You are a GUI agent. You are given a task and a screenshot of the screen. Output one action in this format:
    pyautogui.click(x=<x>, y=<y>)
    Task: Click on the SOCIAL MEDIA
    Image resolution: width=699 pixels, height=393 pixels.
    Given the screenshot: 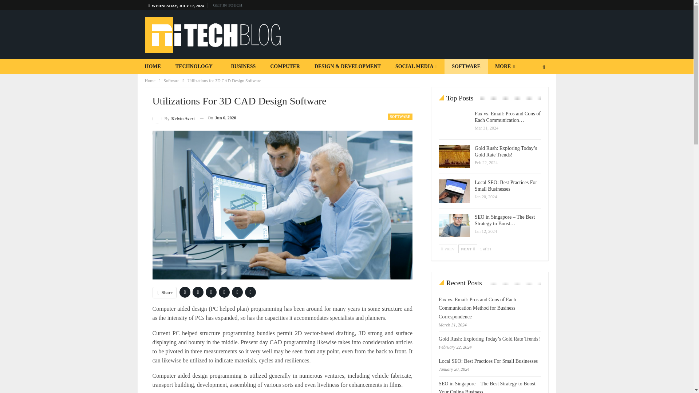 What is the action you would take?
    pyautogui.click(x=416, y=67)
    